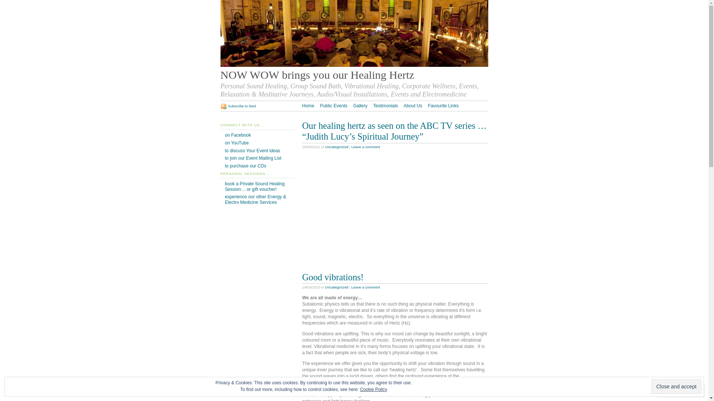 The width and height of the screenshot is (714, 401). Describe the element at coordinates (238, 135) in the screenshot. I see `on Facebook` at that location.